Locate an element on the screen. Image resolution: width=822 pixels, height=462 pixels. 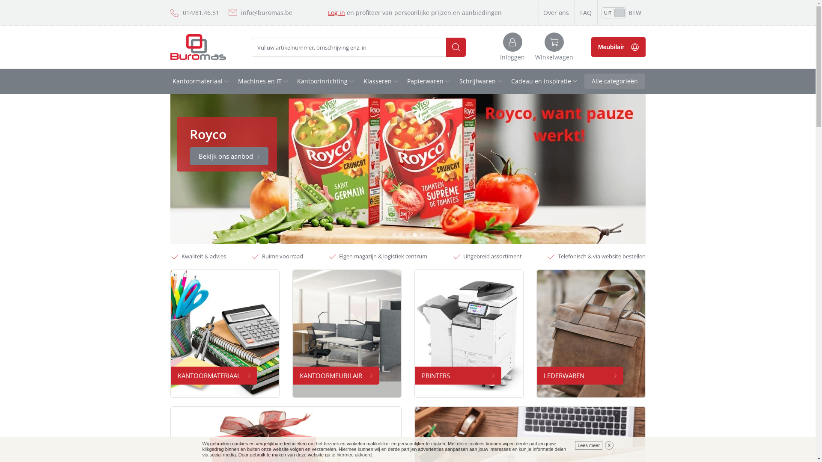
Cadeau en inspiratie is located at coordinates (545, 81).